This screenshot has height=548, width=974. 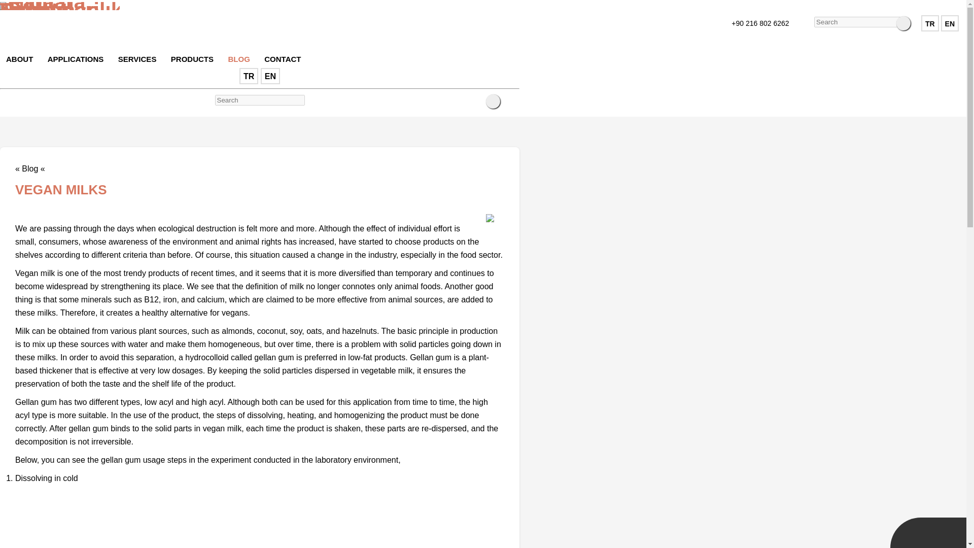 What do you see at coordinates (493, 101) in the screenshot?
I see `Search` at bounding box center [493, 101].